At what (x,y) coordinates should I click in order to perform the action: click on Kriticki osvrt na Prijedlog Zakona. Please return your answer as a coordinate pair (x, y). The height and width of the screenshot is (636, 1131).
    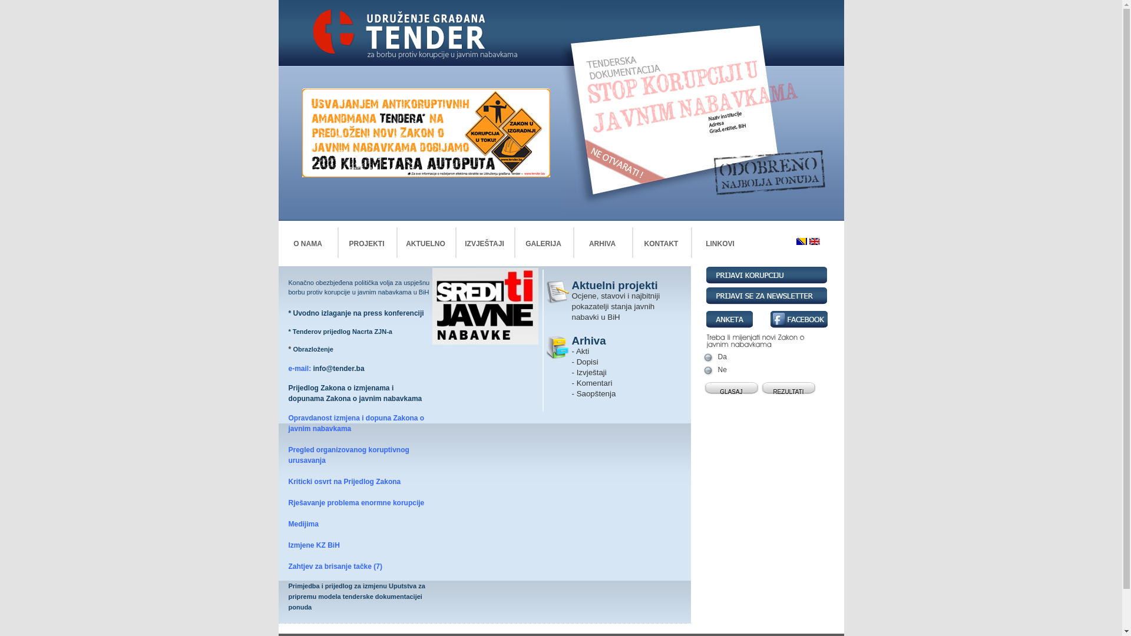
    Looking at the image, I should click on (345, 482).